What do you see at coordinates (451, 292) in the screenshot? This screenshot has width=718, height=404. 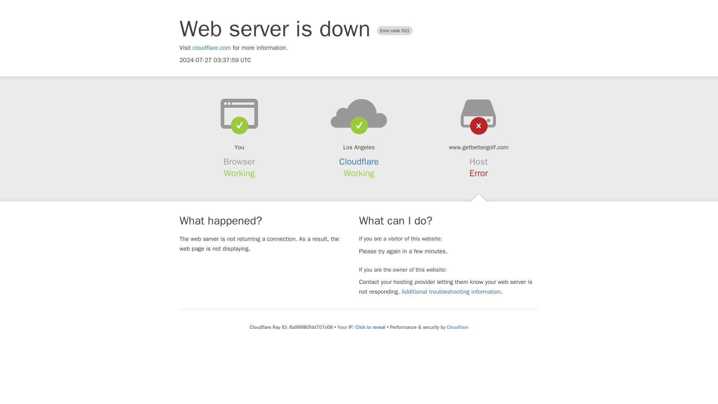 I see `Additional troubleshooting information` at bounding box center [451, 292].